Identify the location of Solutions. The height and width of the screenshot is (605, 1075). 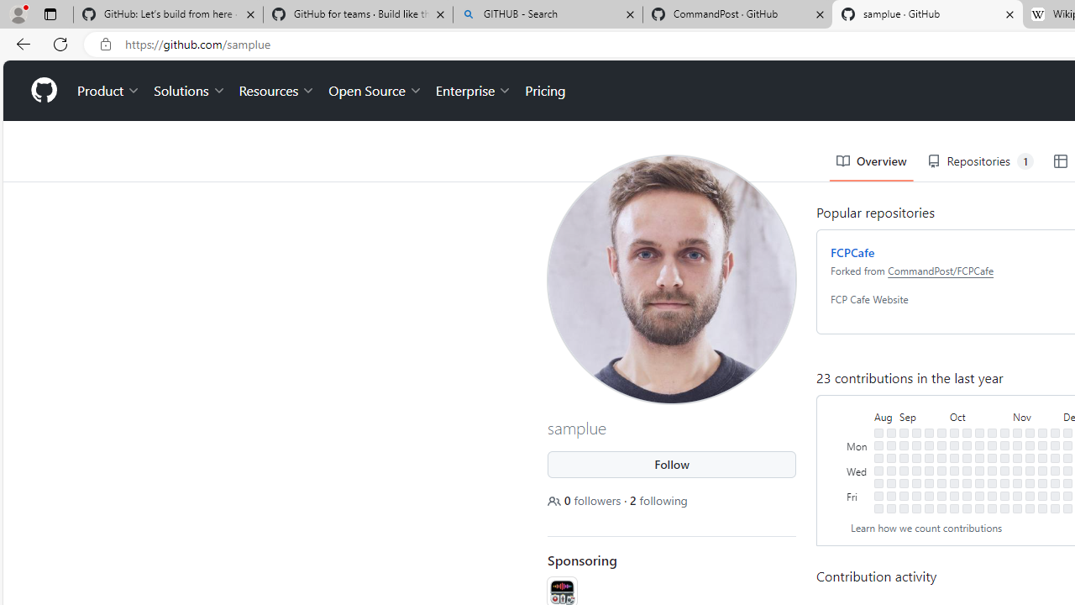
(190, 91).